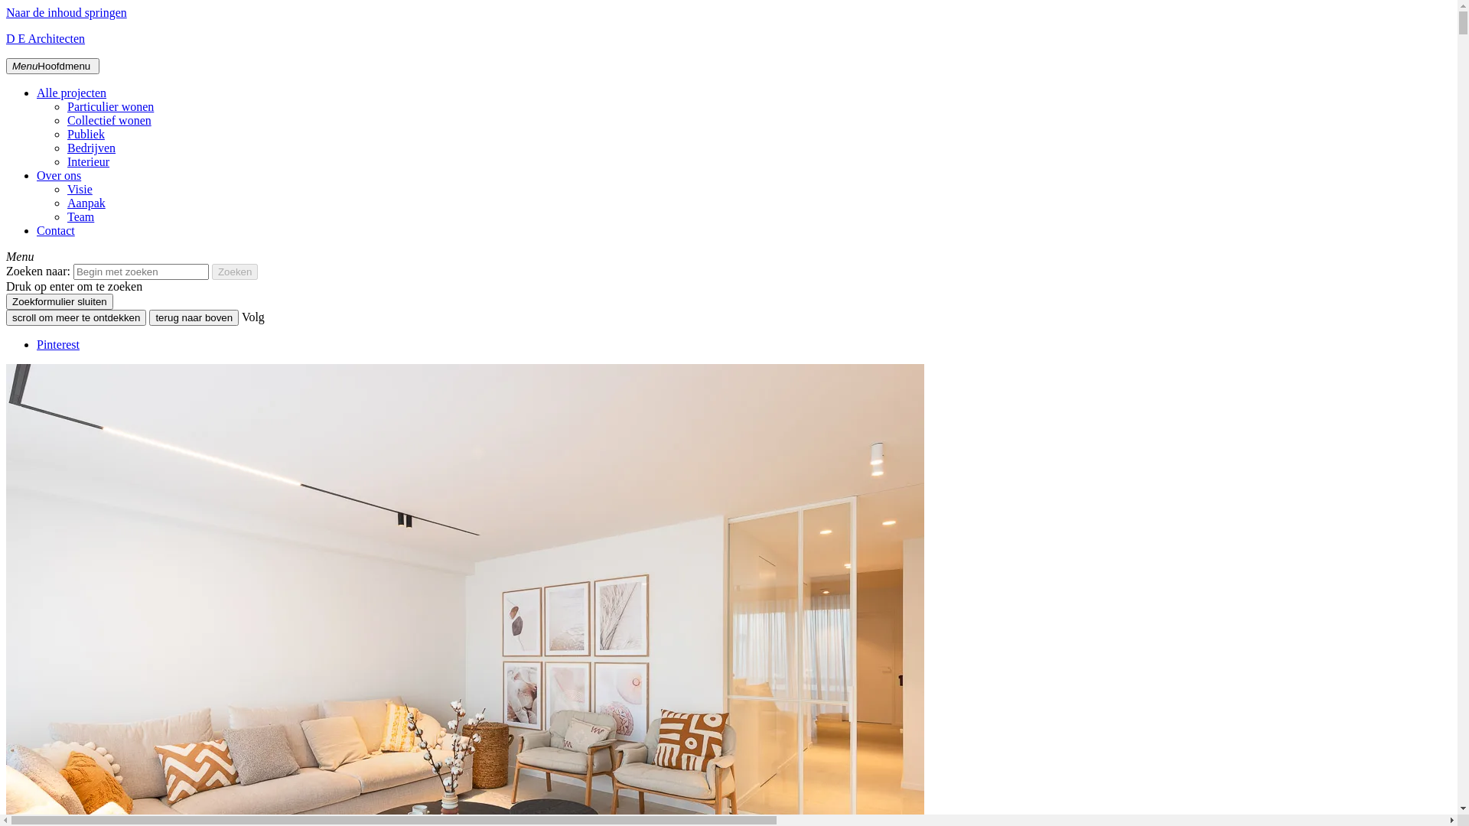 The width and height of the screenshot is (1469, 826). What do you see at coordinates (235, 272) in the screenshot?
I see `Zoeken` at bounding box center [235, 272].